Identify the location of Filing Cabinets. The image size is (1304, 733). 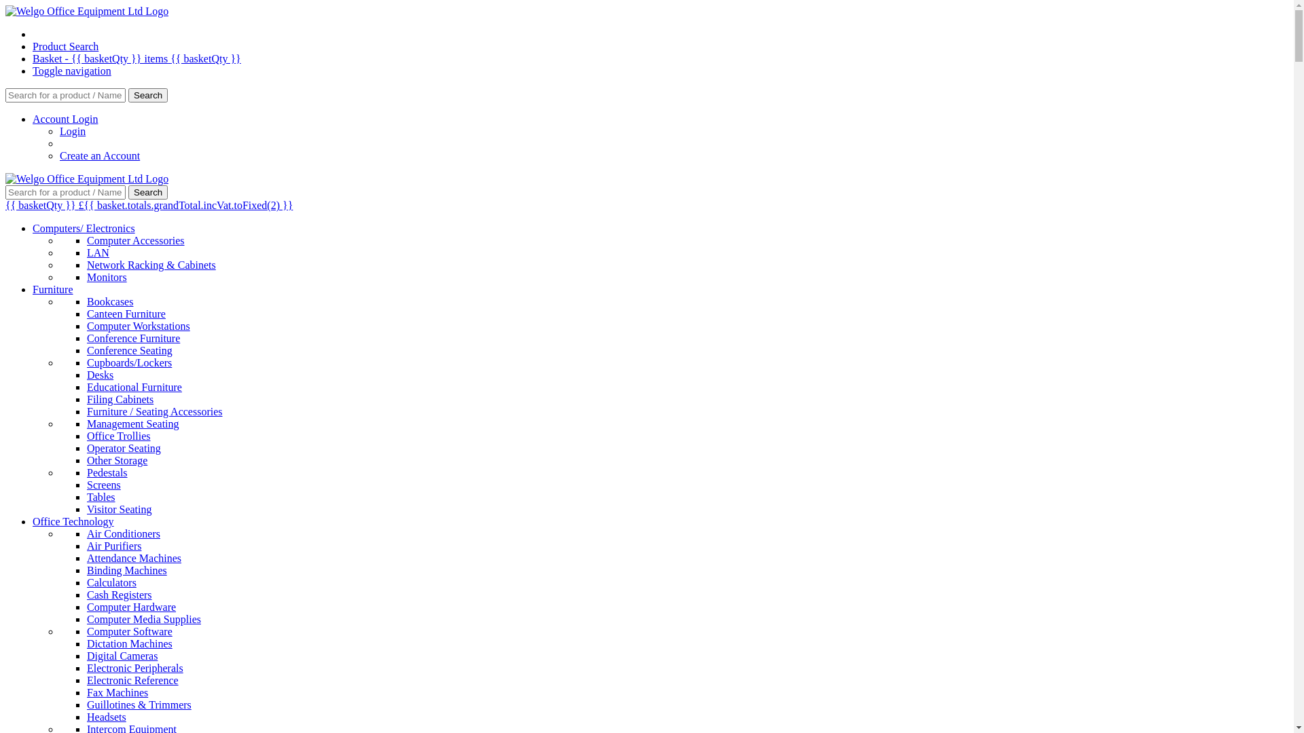
(120, 399).